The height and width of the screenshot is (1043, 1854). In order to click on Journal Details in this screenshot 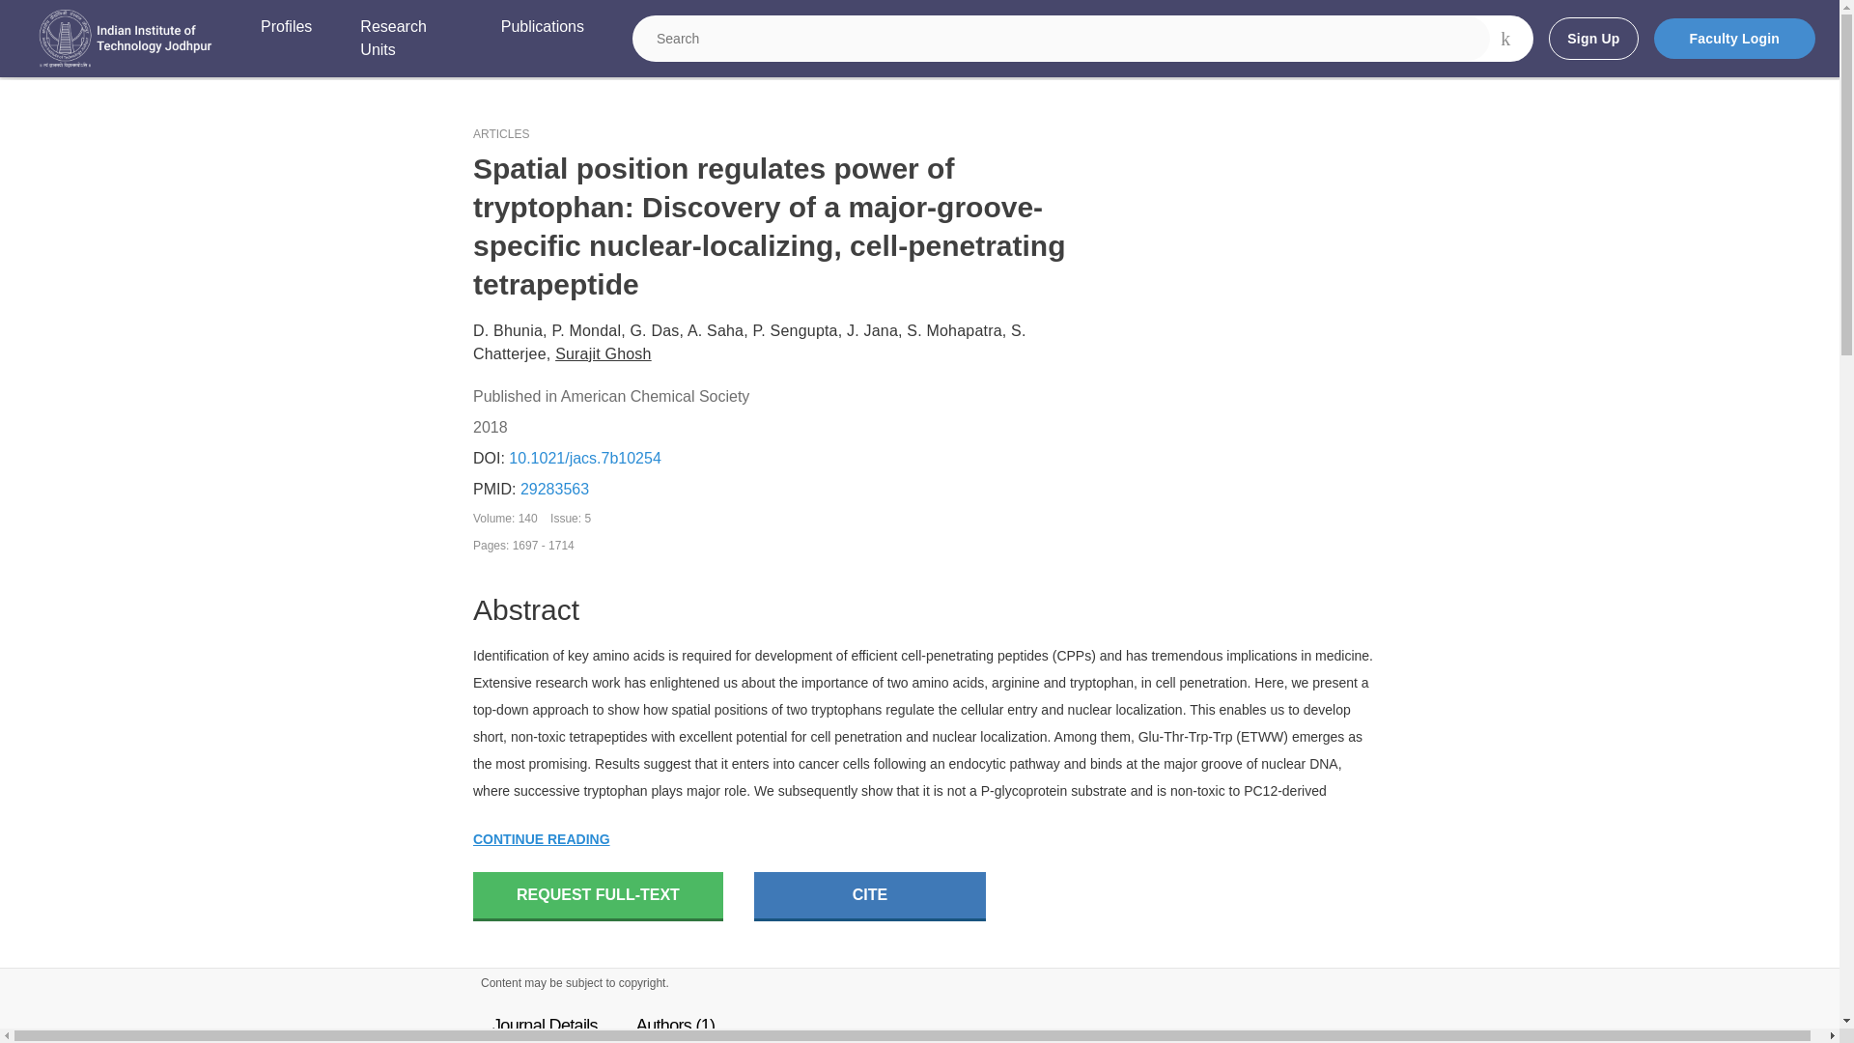, I will do `click(545, 1024)`.